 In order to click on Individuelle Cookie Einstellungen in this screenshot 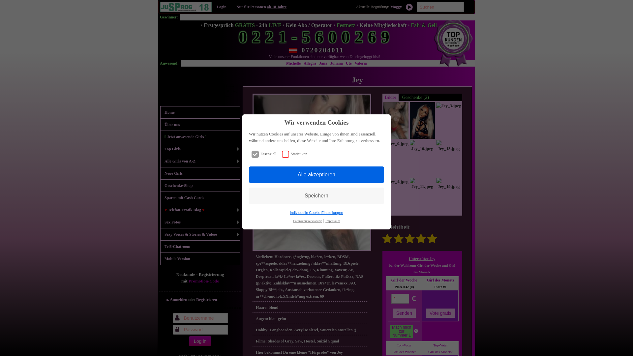, I will do `click(316, 212)`.